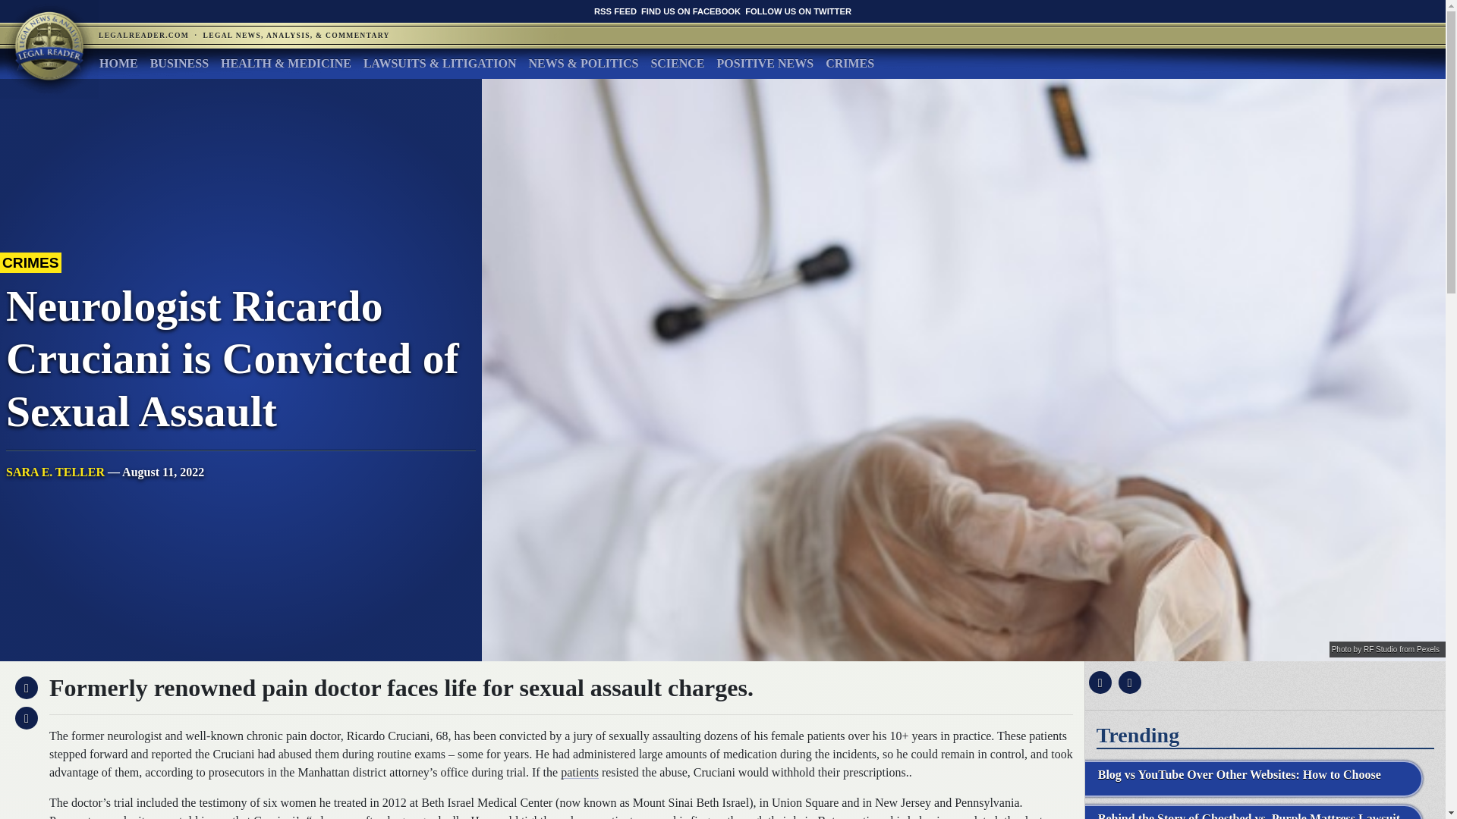  Describe the element at coordinates (1098, 682) in the screenshot. I see `Share on facebook` at that location.